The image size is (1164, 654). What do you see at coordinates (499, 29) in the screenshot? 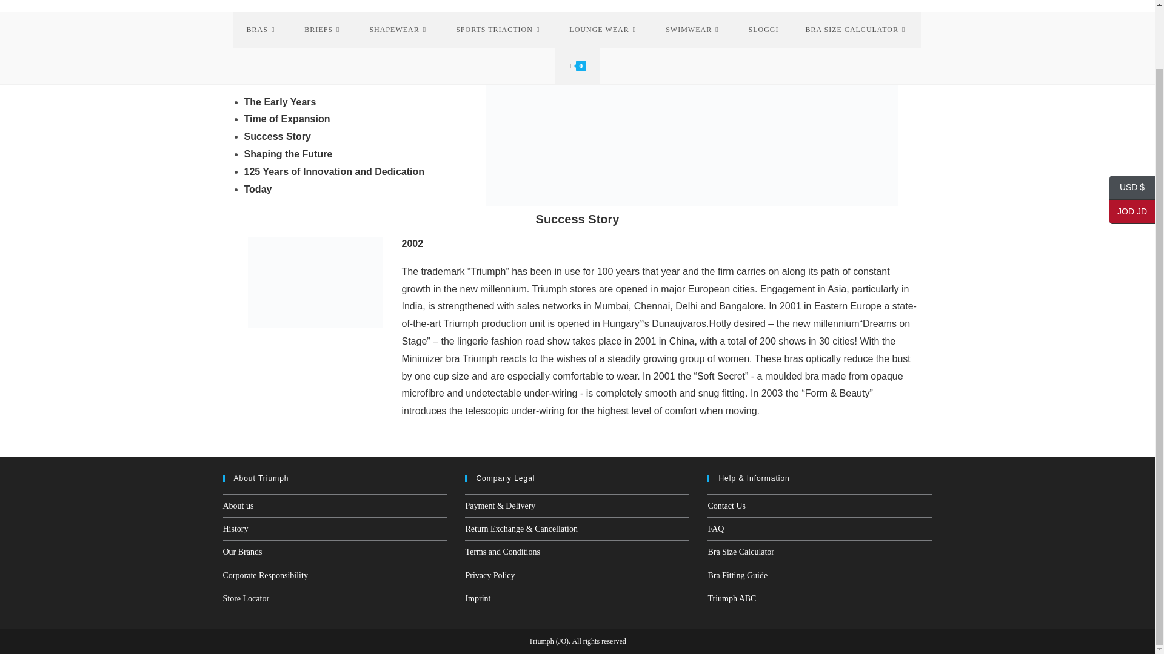
I see `Sports Triaction` at bounding box center [499, 29].